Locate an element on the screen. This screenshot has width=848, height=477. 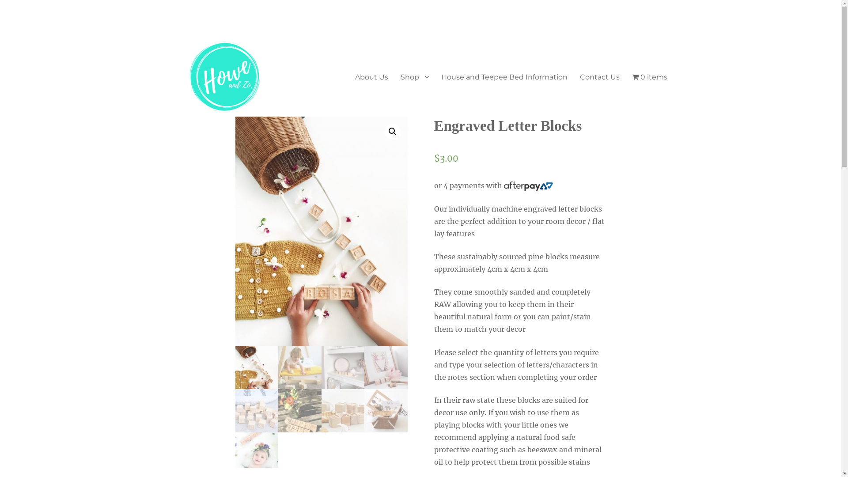
Shop is located at coordinates (415, 77).